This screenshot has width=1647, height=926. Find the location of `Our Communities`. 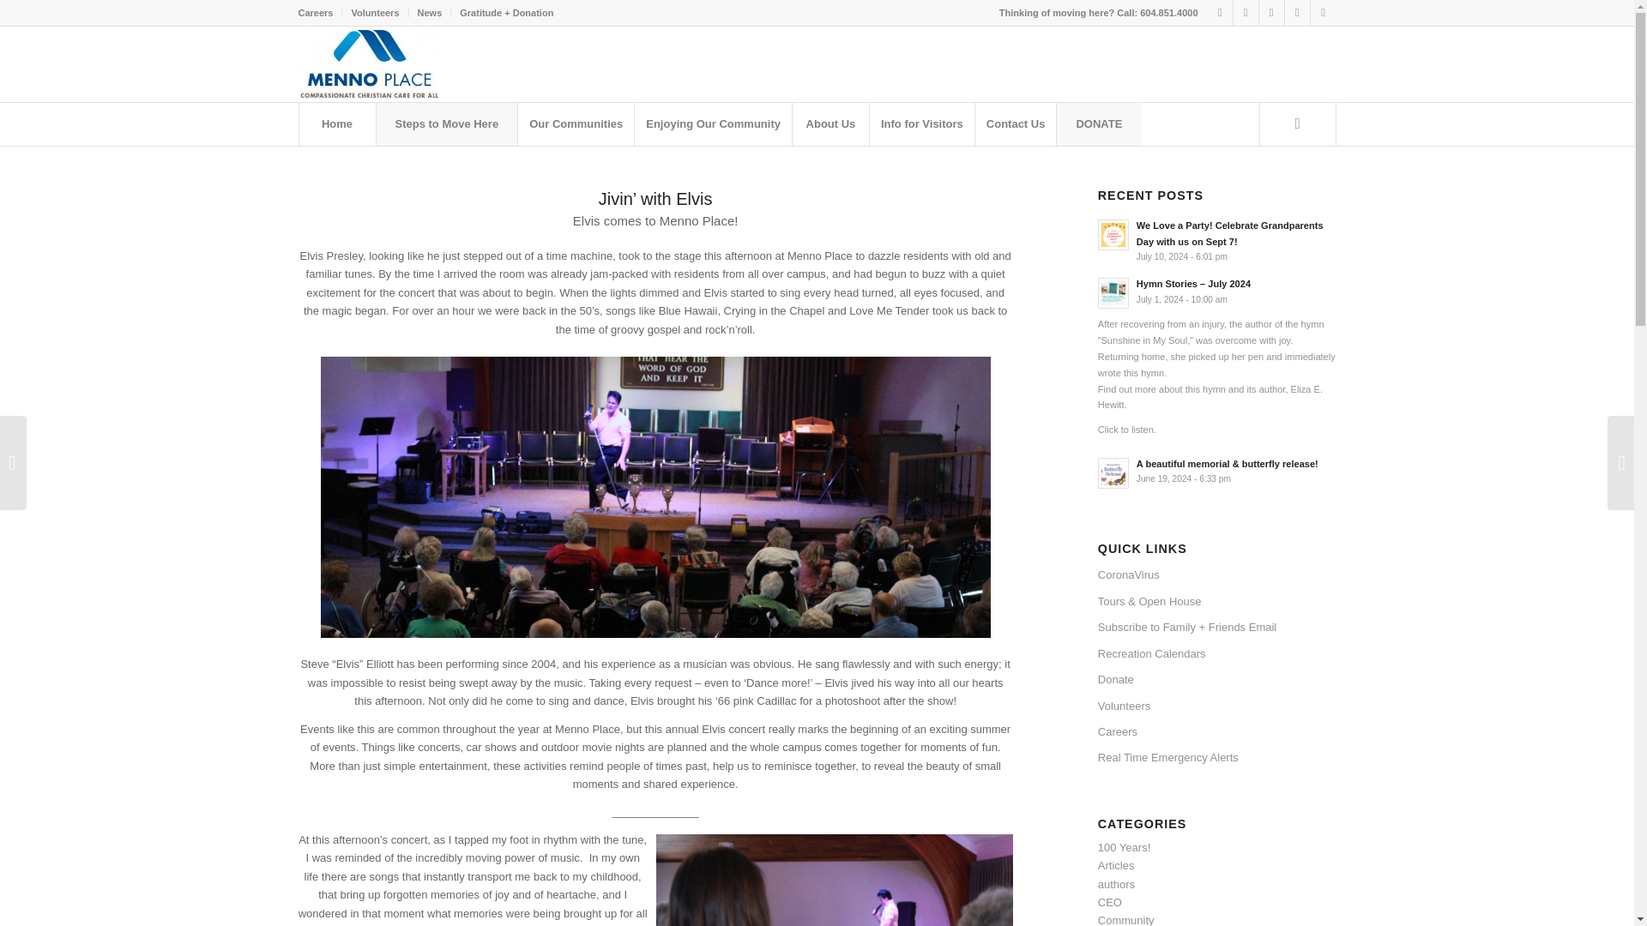

Our Communities is located at coordinates (575, 123).